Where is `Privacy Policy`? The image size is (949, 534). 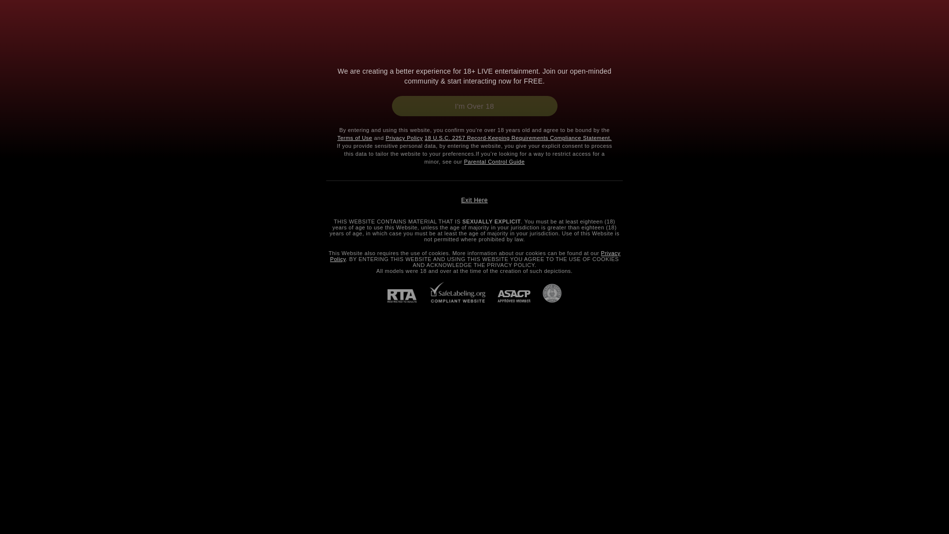
Privacy Policy is located at coordinates (354, 138).